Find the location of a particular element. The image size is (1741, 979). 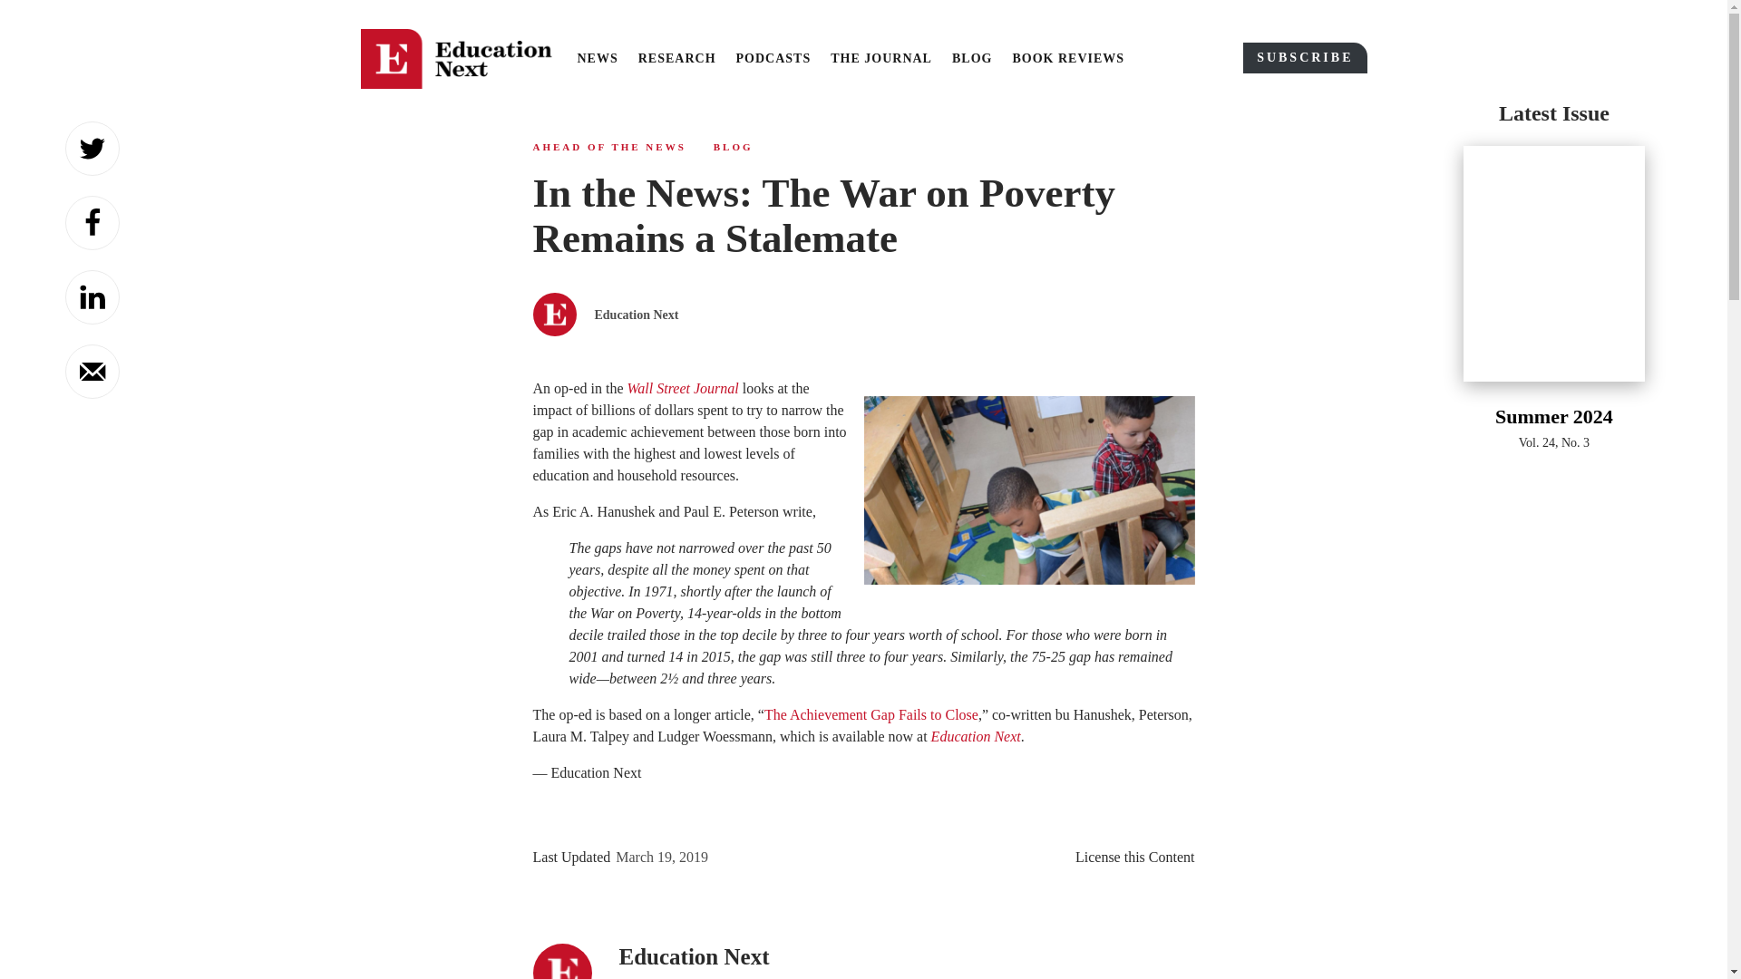

Share on LinkedIn is located at coordinates (92, 297).